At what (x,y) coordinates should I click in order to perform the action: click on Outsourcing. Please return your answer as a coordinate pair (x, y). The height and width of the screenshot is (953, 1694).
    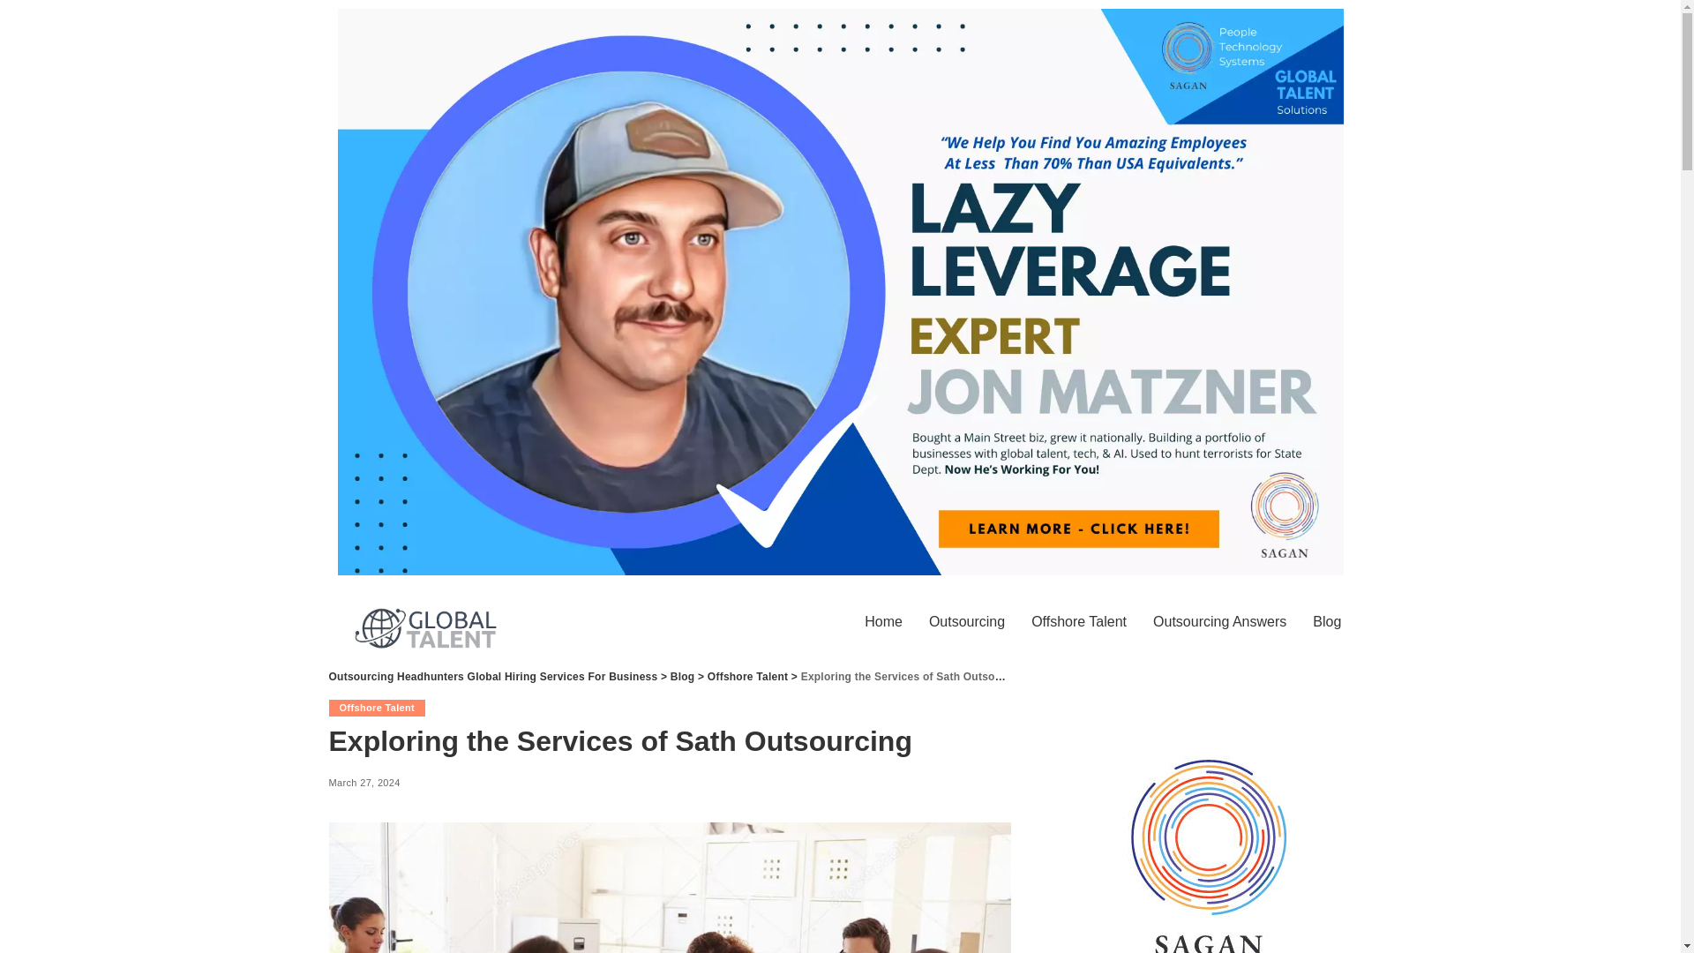
    Looking at the image, I should click on (967, 621).